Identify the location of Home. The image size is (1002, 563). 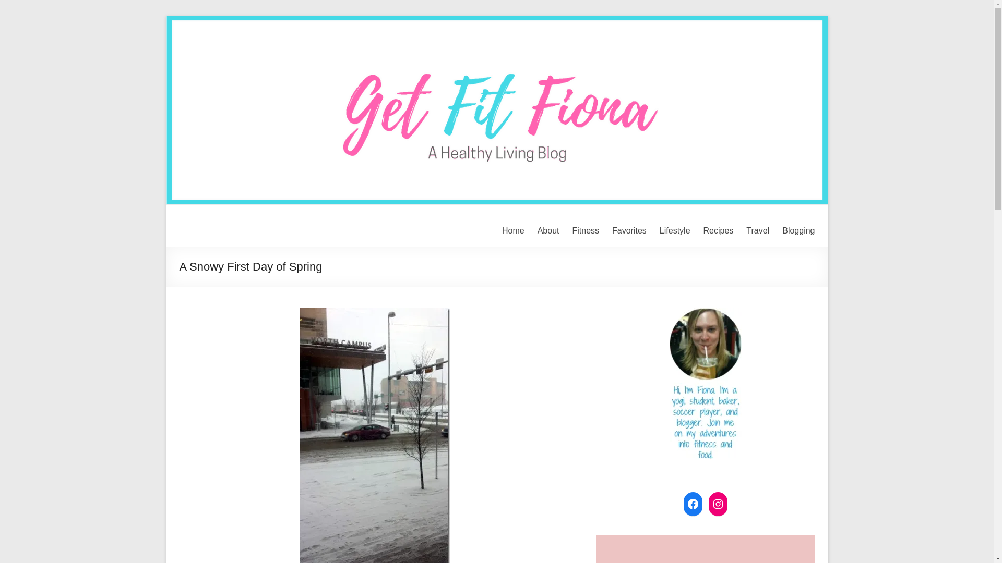
(512, 230).